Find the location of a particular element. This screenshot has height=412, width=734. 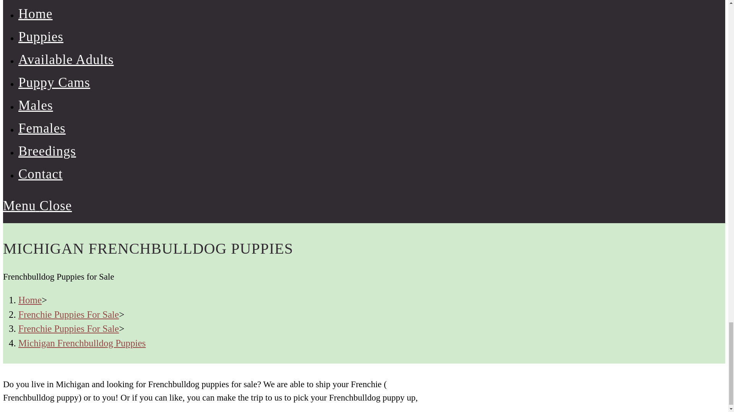

Available Adults is located at coordinates (66, 60).